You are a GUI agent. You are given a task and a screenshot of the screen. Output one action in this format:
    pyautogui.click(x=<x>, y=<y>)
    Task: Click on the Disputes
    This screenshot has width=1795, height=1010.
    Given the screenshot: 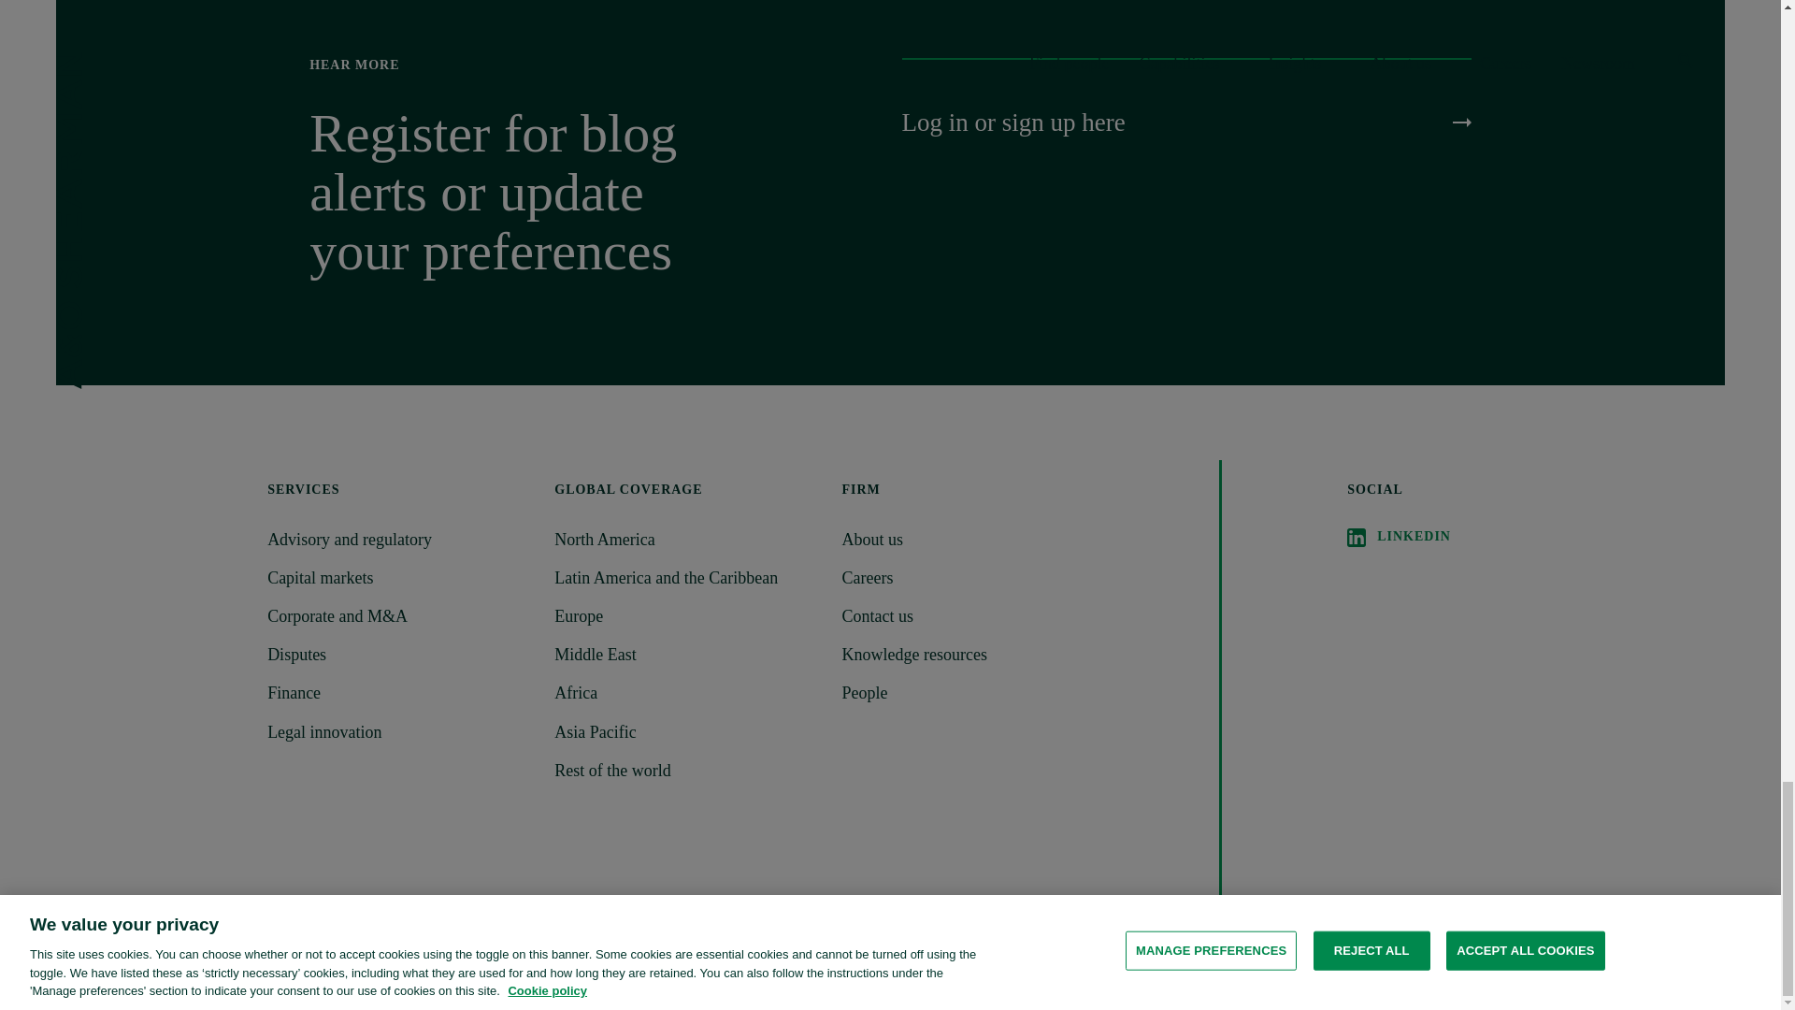 What is the action you would take?
    pyautogui.click(x=399, y=655)
    